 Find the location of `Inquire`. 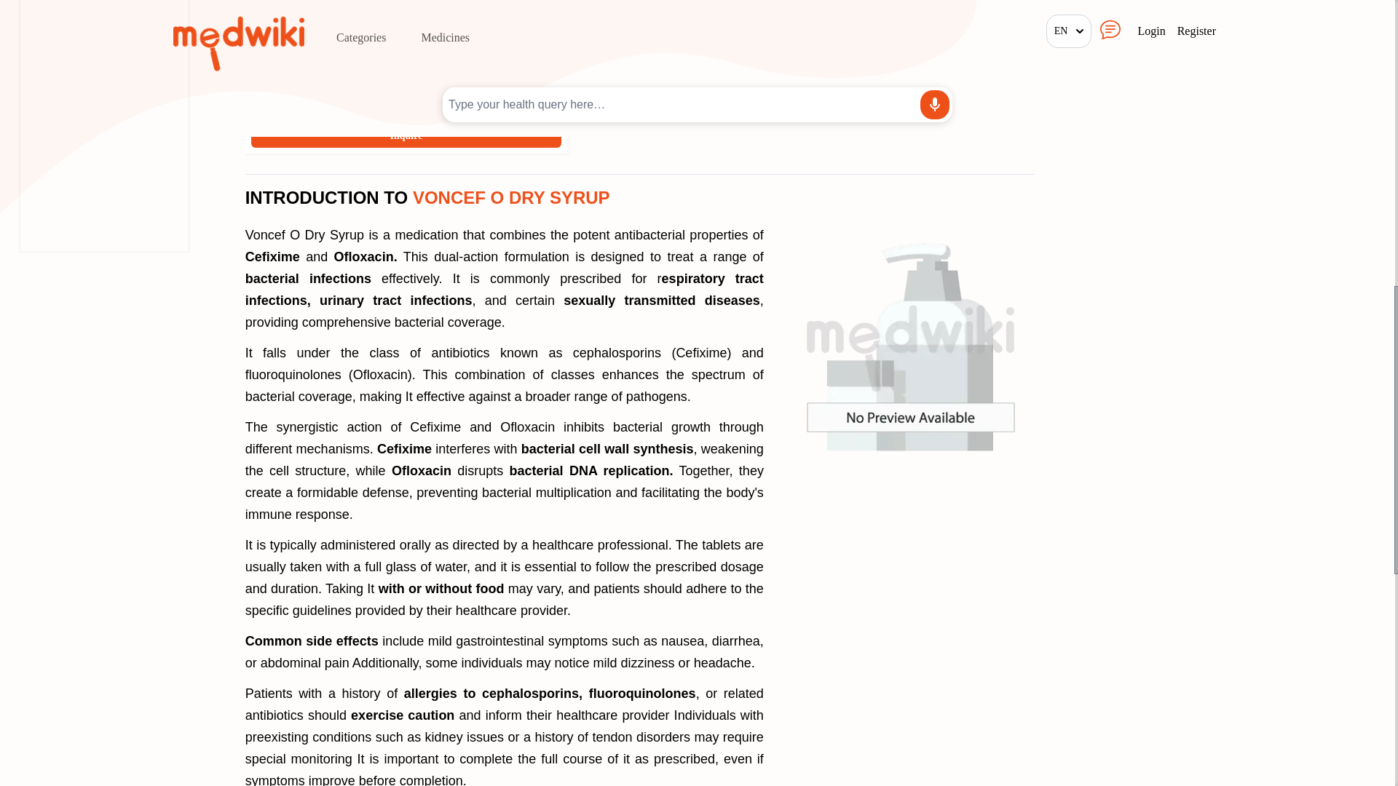

Inquire is located at coordinates (406, 135).